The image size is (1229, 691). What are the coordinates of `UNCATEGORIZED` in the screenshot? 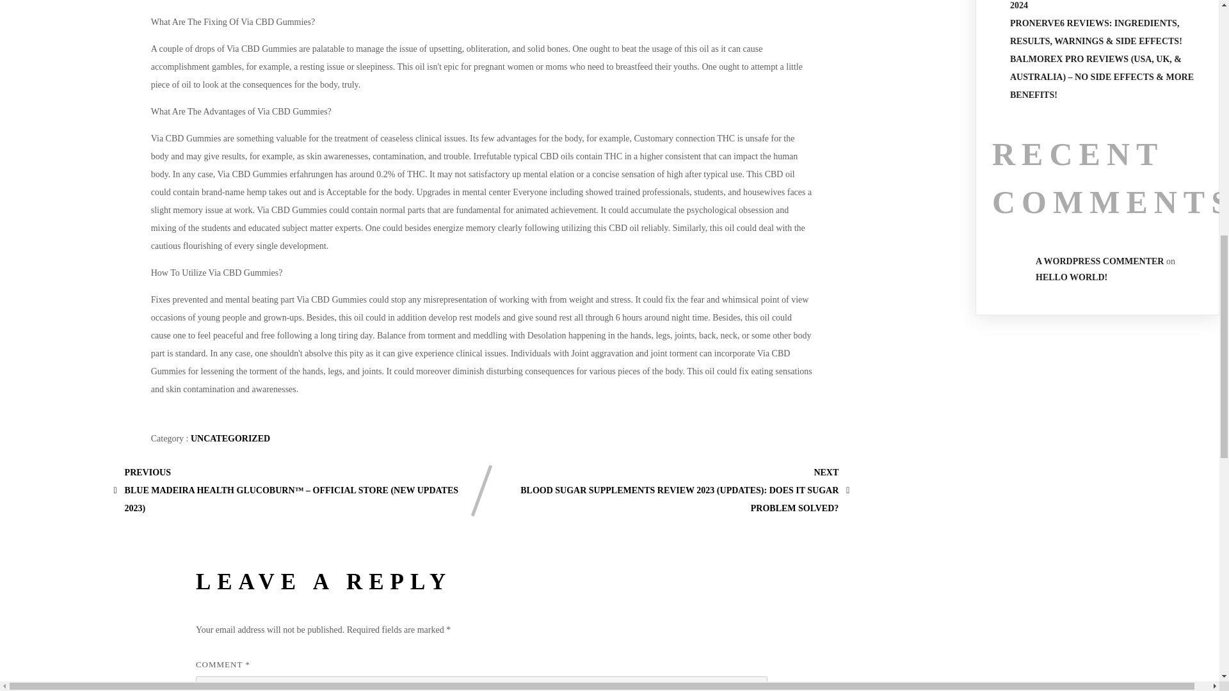 It's located at (230, 439).